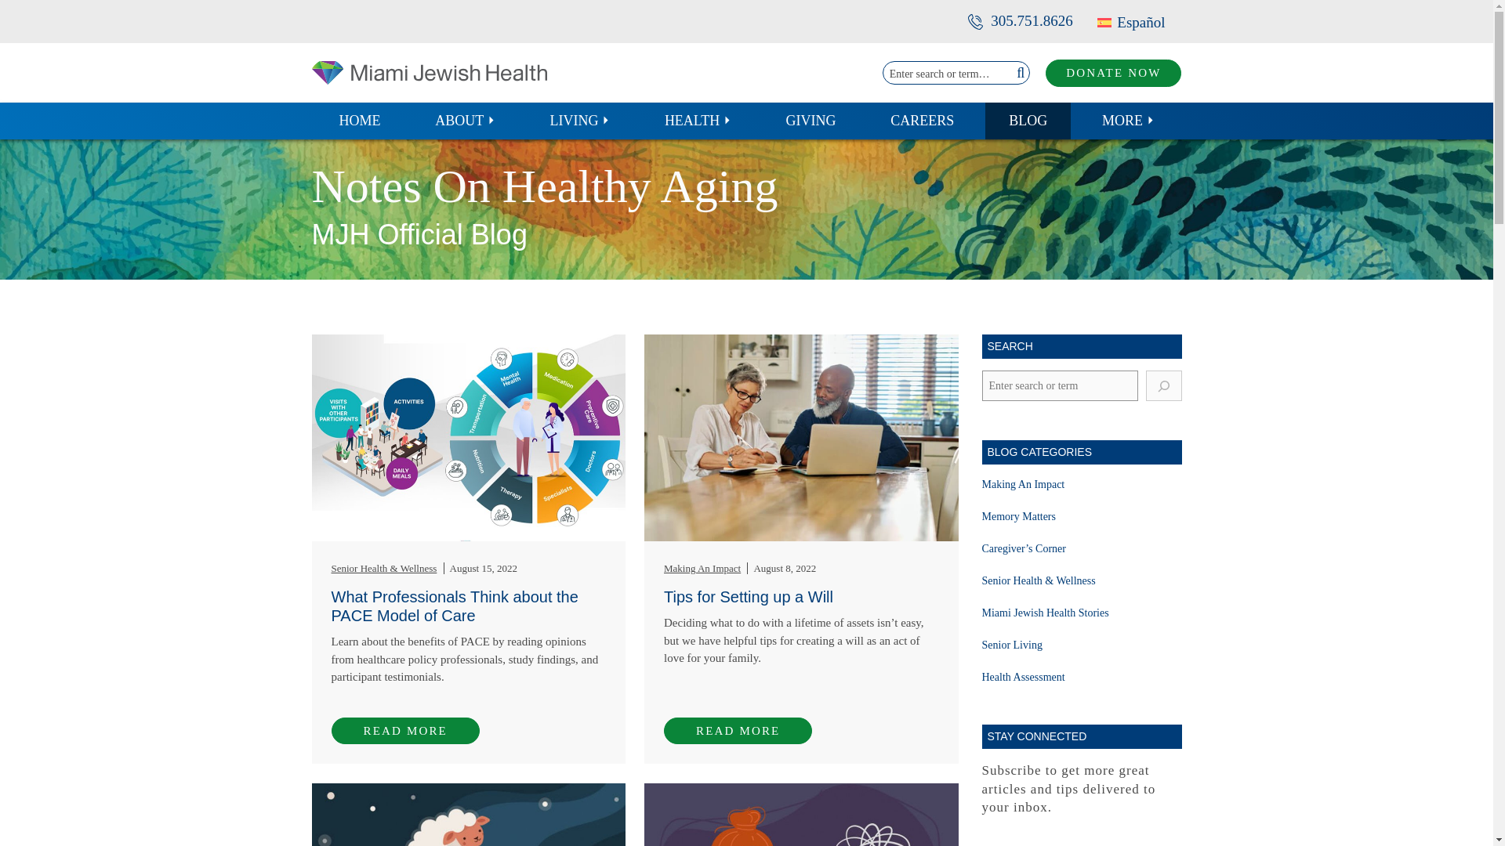  I want to click on 305.751.8626, so click(1020, 21).